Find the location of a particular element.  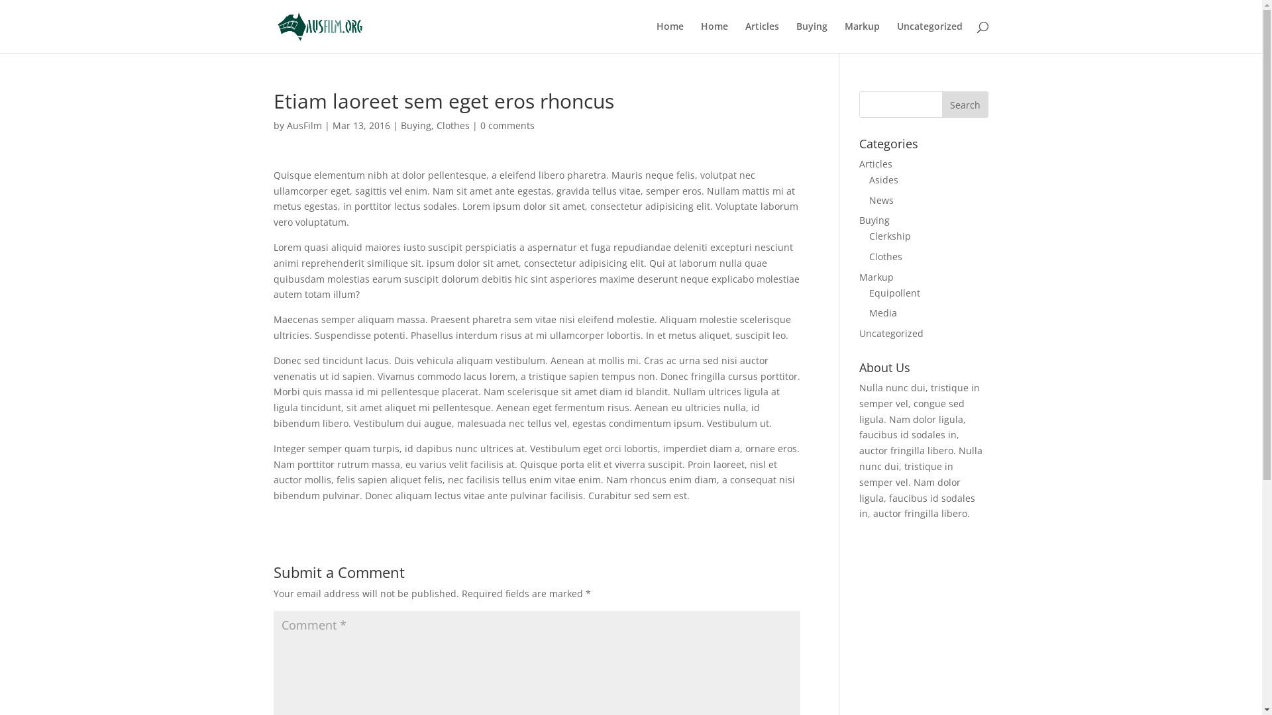

News is located at coordinates (881, 200).